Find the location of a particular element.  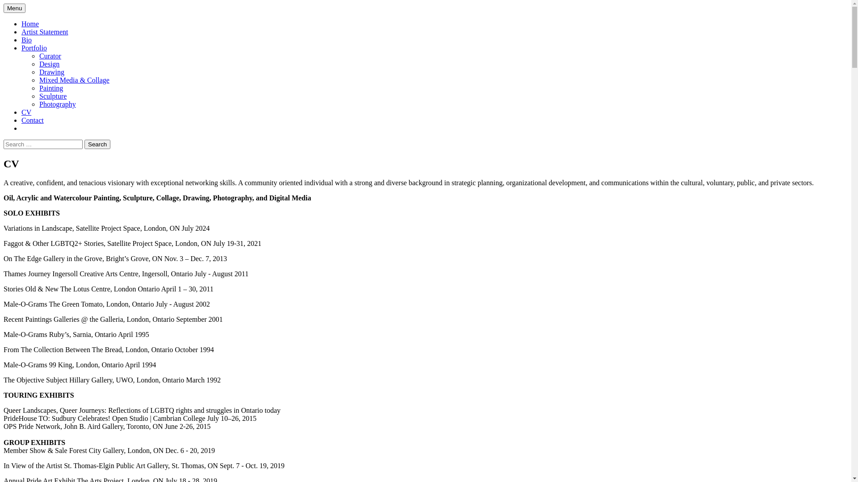

Curator is located at coordinates (50, 56).